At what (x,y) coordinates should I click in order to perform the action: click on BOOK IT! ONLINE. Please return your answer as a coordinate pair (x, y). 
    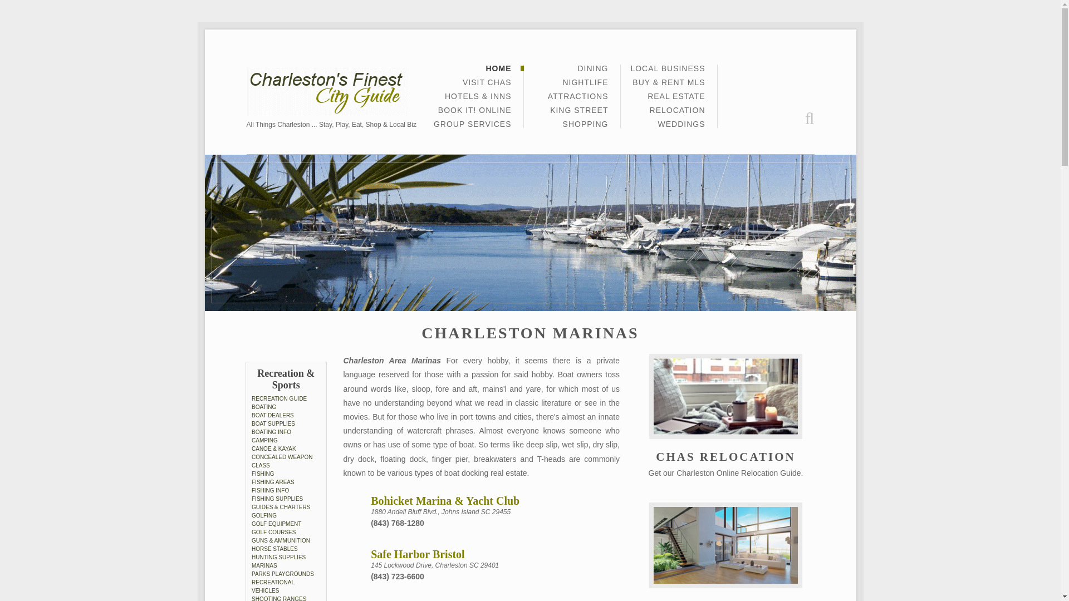
    Looking at the image, I should click on (475, 114).